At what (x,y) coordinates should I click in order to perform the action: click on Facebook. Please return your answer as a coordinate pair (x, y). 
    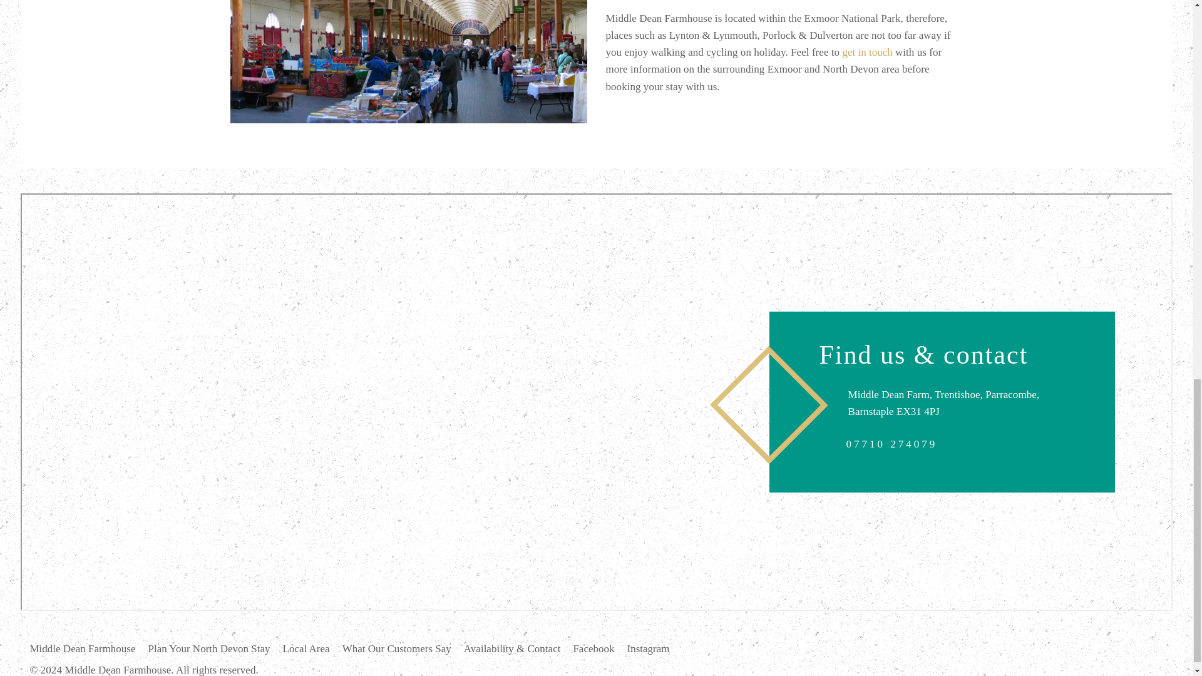
    Looking at the image, I should click on (600, 648).